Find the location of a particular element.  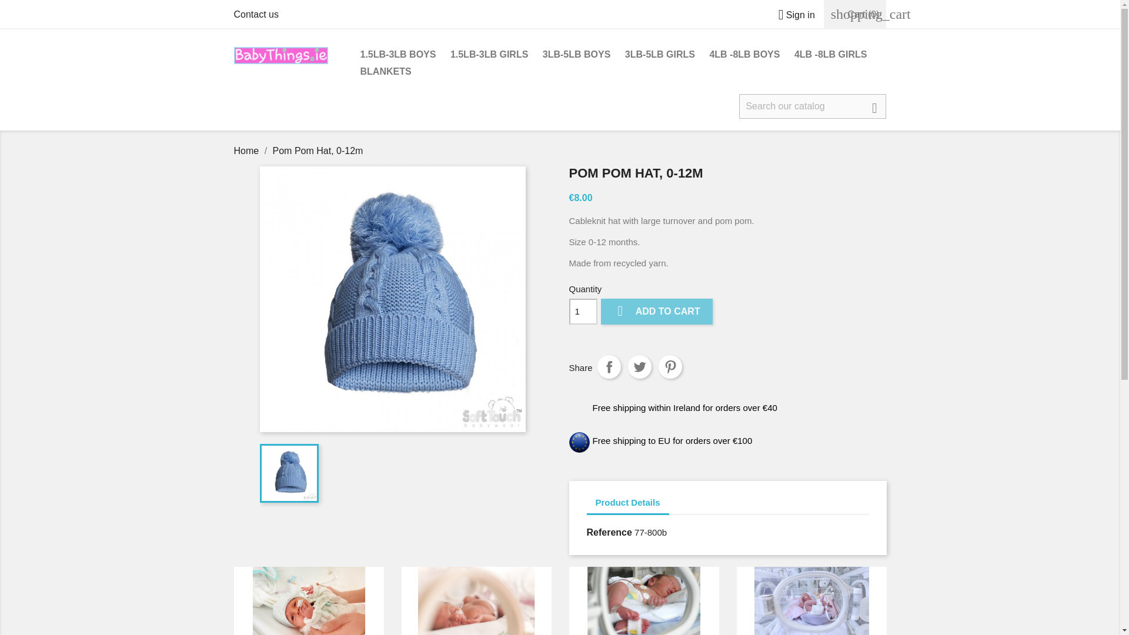

1 is located at coordinates (583, 311).